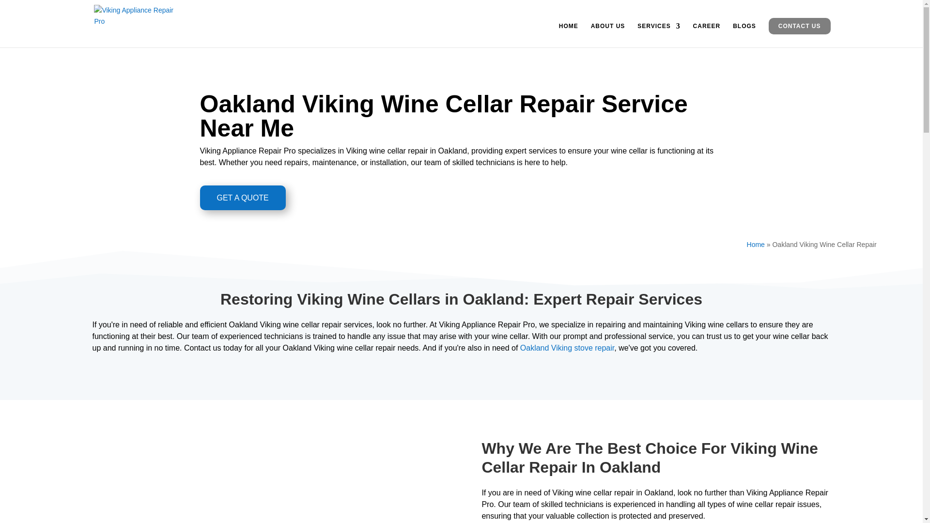  Describe the element at coordinates (707, 35) in the screenshot. I see `CAREER` at that location.